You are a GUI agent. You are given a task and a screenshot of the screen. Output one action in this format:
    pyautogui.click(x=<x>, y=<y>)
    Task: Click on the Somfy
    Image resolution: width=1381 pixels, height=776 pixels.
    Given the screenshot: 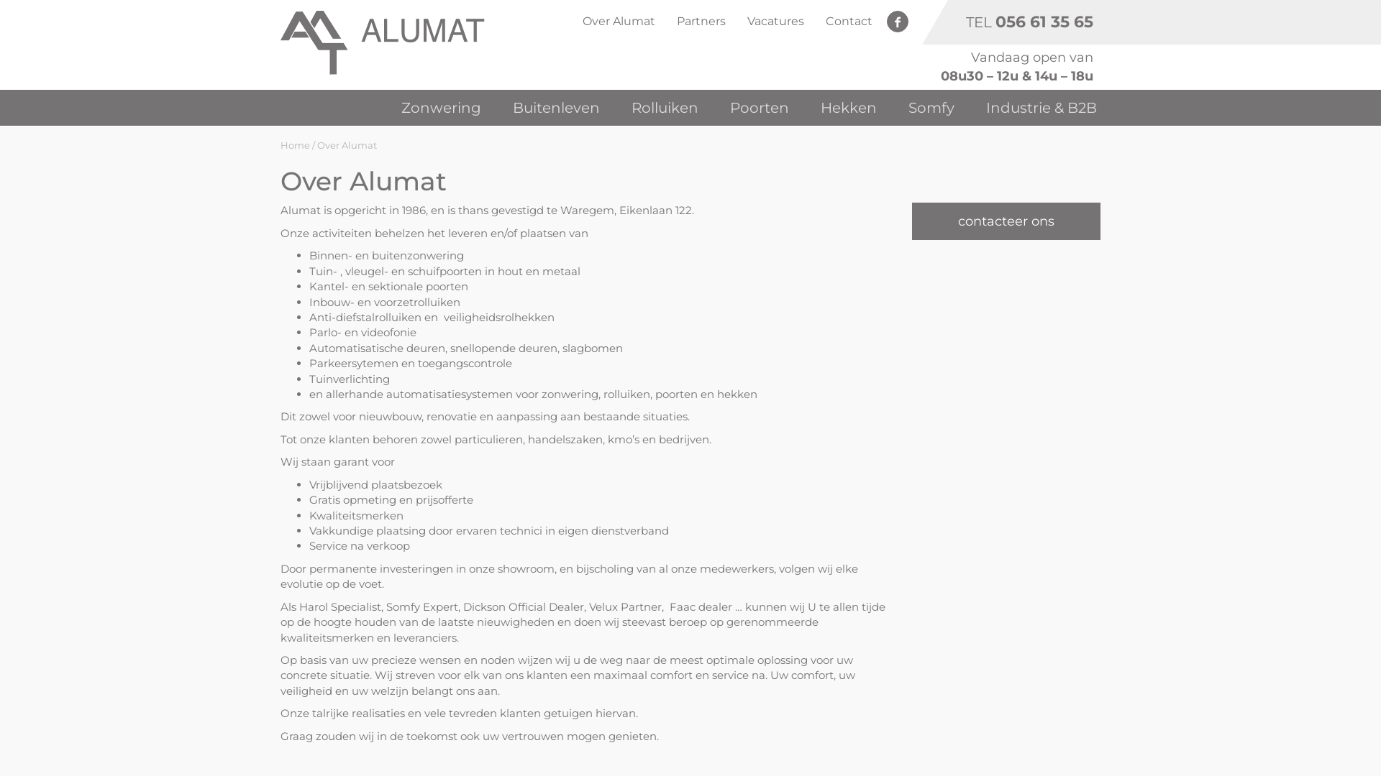 What is the action you would take?
    pyautogui.click(x=931, y=108)
    